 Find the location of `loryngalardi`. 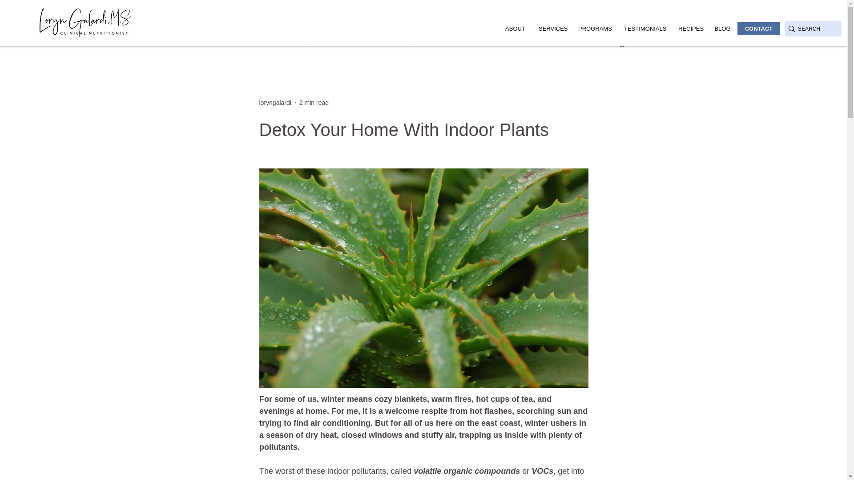

loryngalardi is located at coordinates (275, 102).